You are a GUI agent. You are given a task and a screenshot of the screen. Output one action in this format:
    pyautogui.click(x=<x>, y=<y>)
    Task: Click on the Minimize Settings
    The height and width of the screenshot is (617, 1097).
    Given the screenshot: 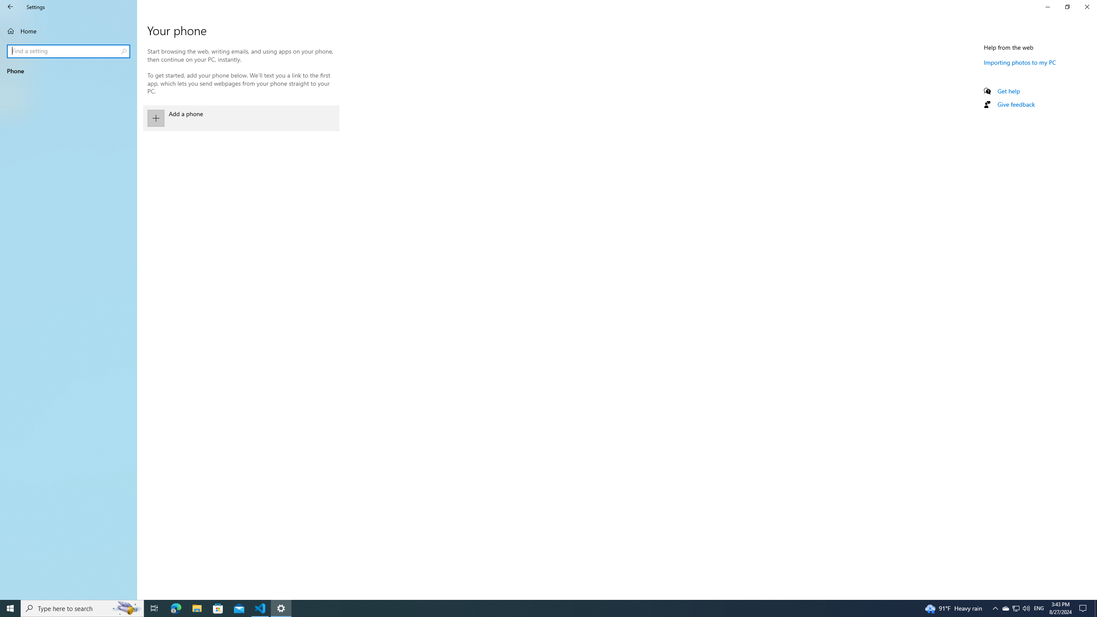 What is the action you would take?
    pyautogui.click(x=1047, y=7)
    